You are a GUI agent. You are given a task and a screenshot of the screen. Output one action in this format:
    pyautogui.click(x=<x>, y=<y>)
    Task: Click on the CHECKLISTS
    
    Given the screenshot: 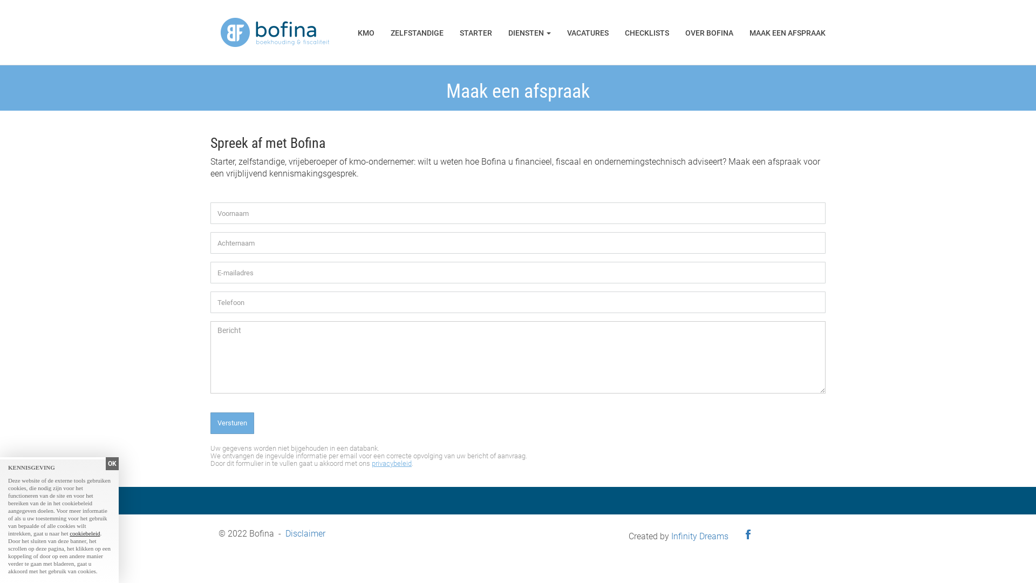 What is the action you would take?
    pyautogui.click(x=647, y=33)
    